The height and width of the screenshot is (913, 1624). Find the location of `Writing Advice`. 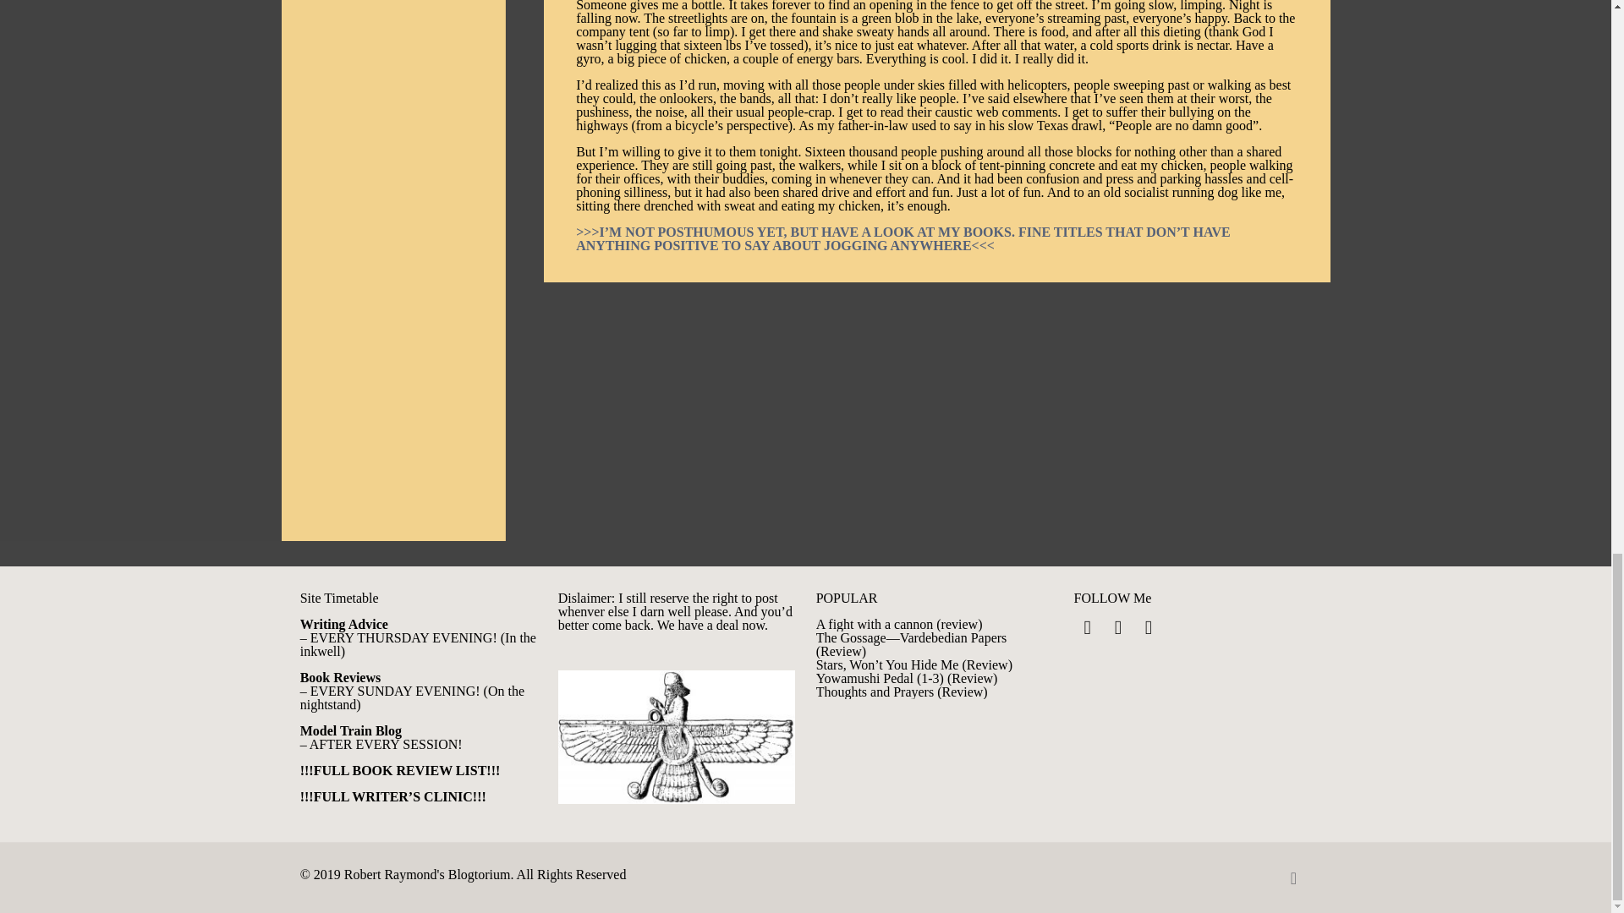

Writing Advice is located at coordinates (343, 624).